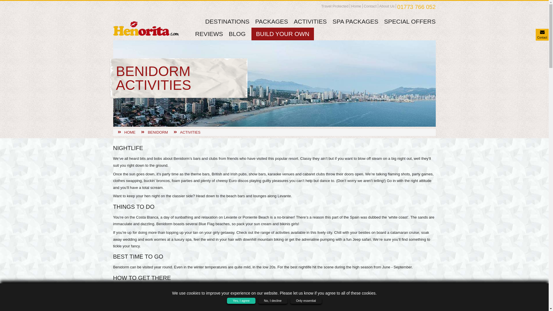 Image resolution: width=553 pixels, height=311 pixels. Describe the element at coordinates (416, 7) in the screenshot. I see `01773 766 052` at that location.